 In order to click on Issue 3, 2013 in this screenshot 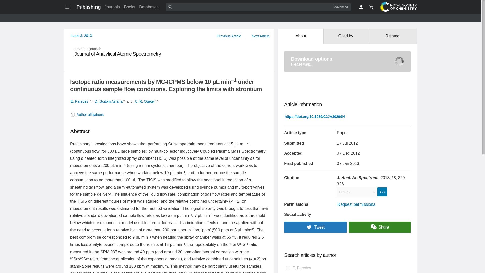, I will do `click(88, 7)`.